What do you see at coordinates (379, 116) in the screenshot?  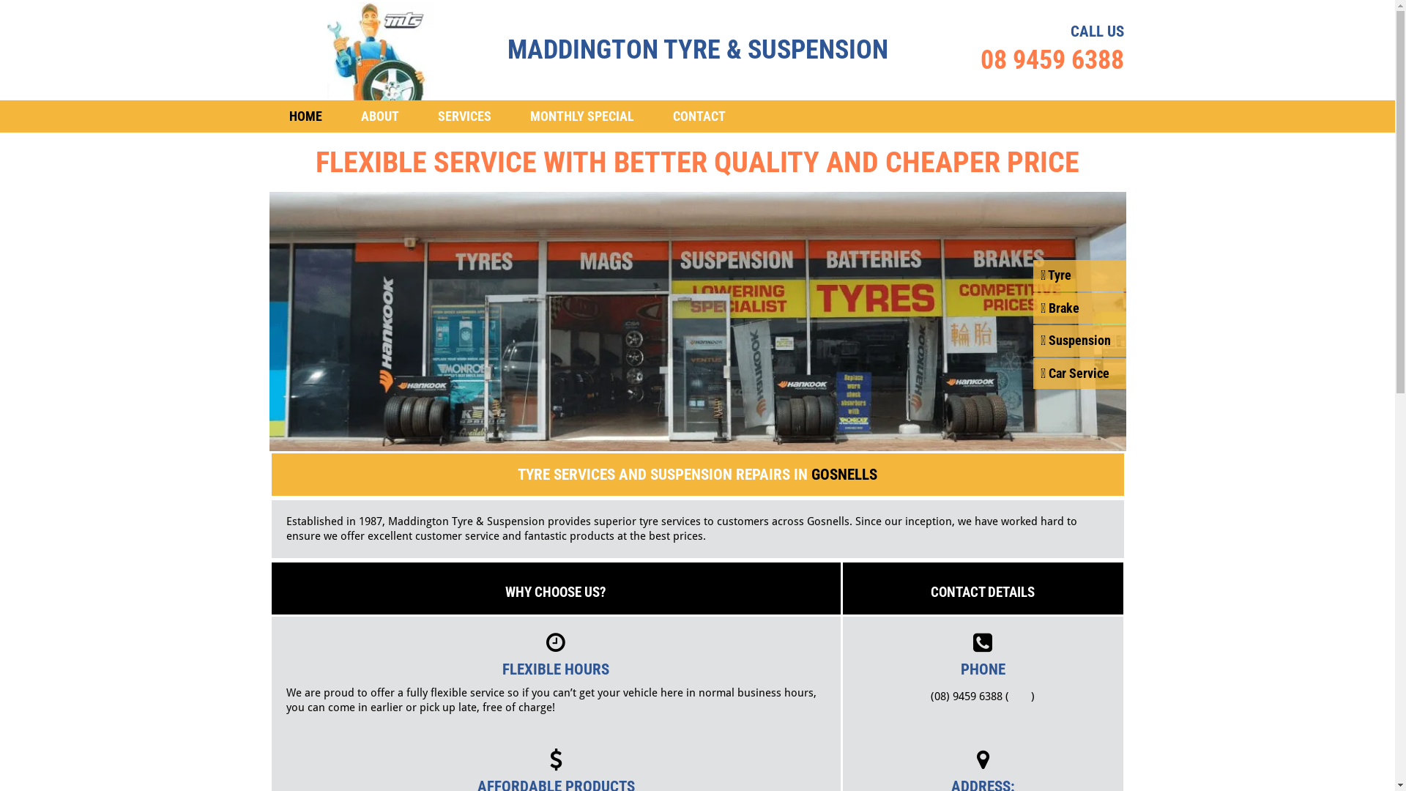 I see `ABOUT` at bounding box center [379, 116].